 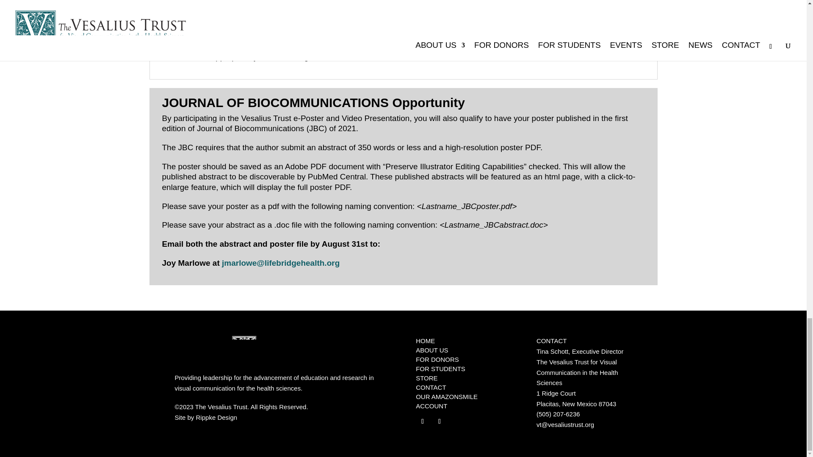 What do you see at coordinates (446, 401) in the screenshot?
I see `OUR AMAZONSMILE ACCOUNT` at bounding box center [446, 401].